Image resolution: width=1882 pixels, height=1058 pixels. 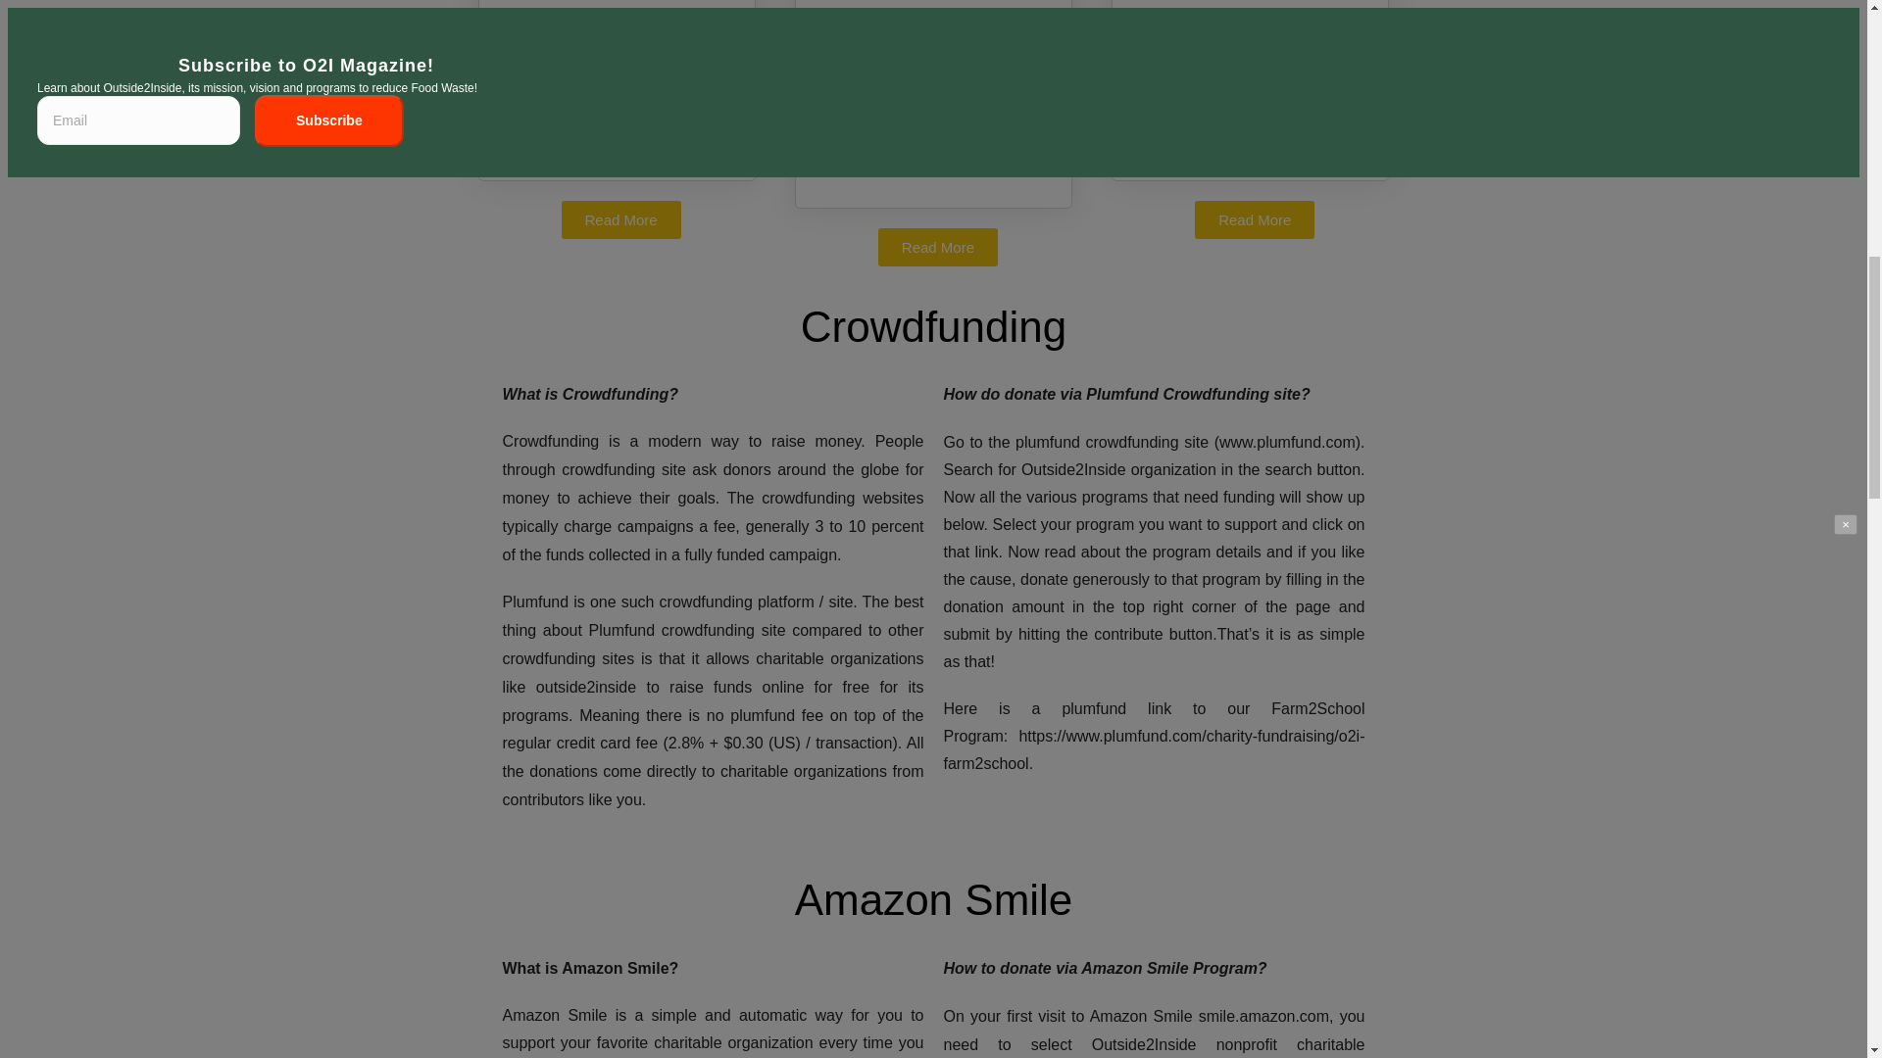 I want to click on Read More, so click(x=1255, y=219).